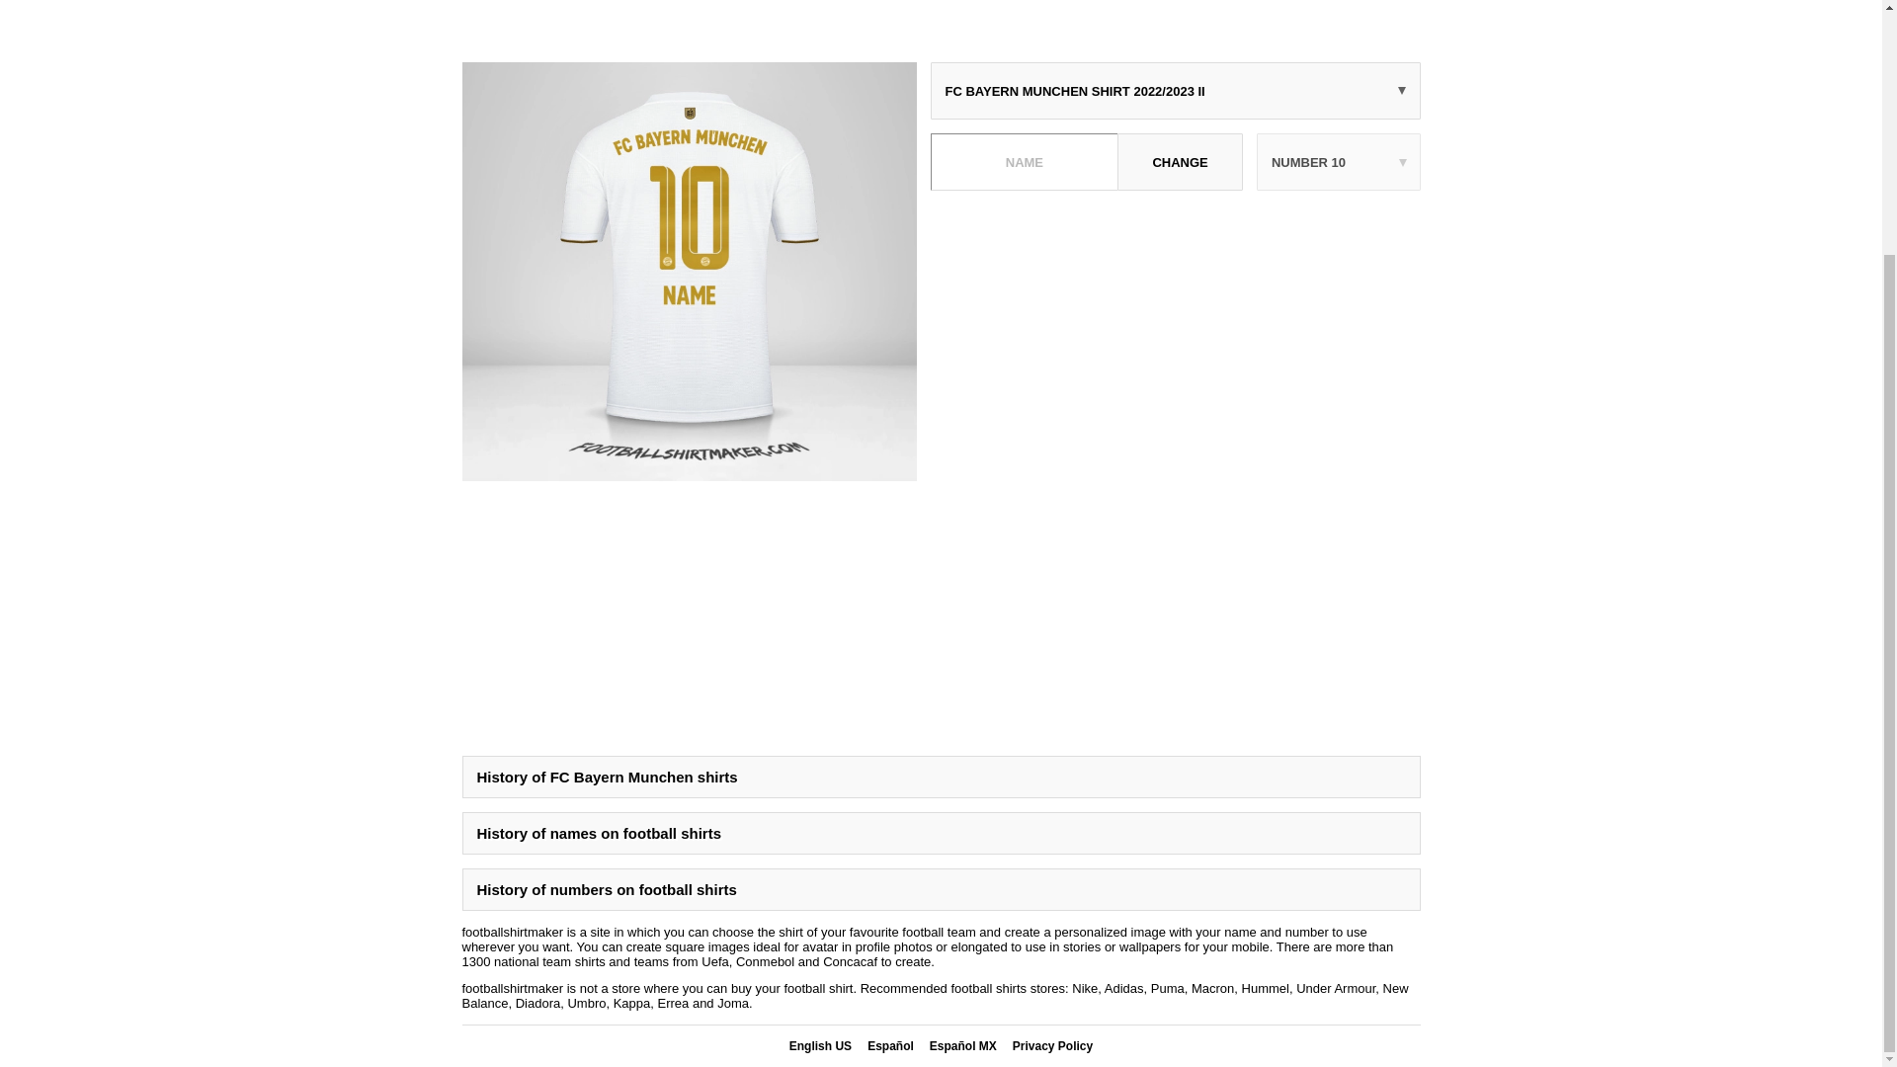 Image resolution: width=1897 pixels, height=1067 pixels. I want to click on CHANGE, so click(1180, 162).